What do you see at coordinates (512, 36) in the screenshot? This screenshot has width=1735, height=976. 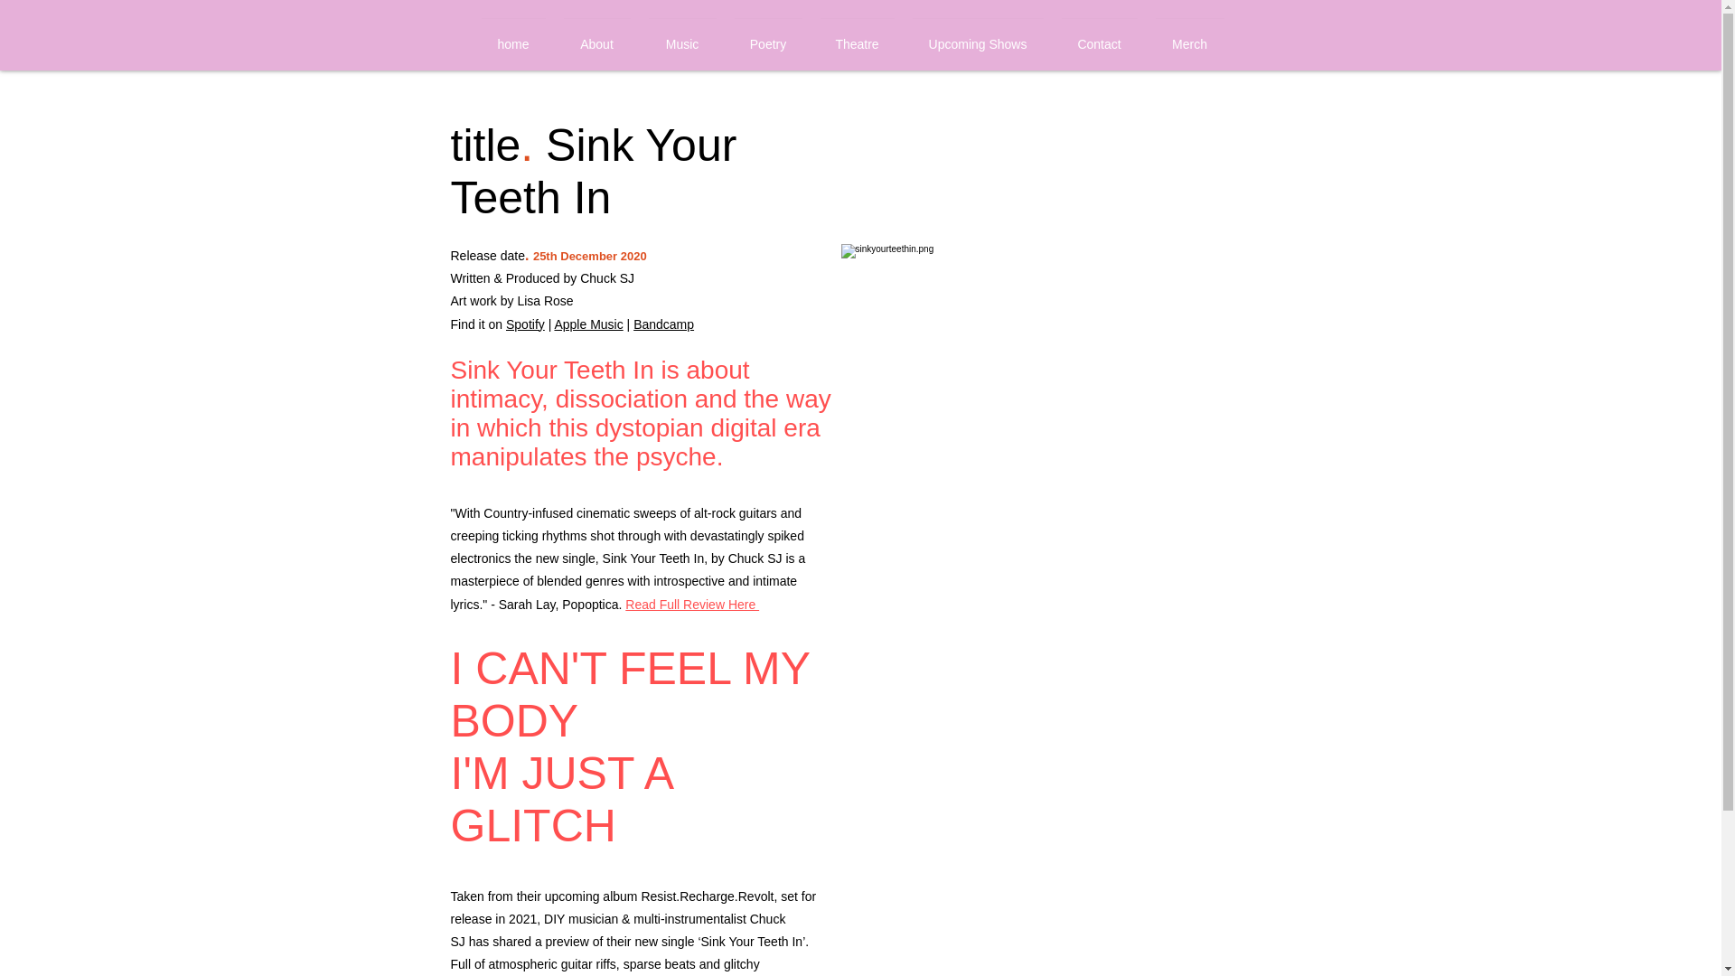 I see `home` at bounding box center [512, 36].